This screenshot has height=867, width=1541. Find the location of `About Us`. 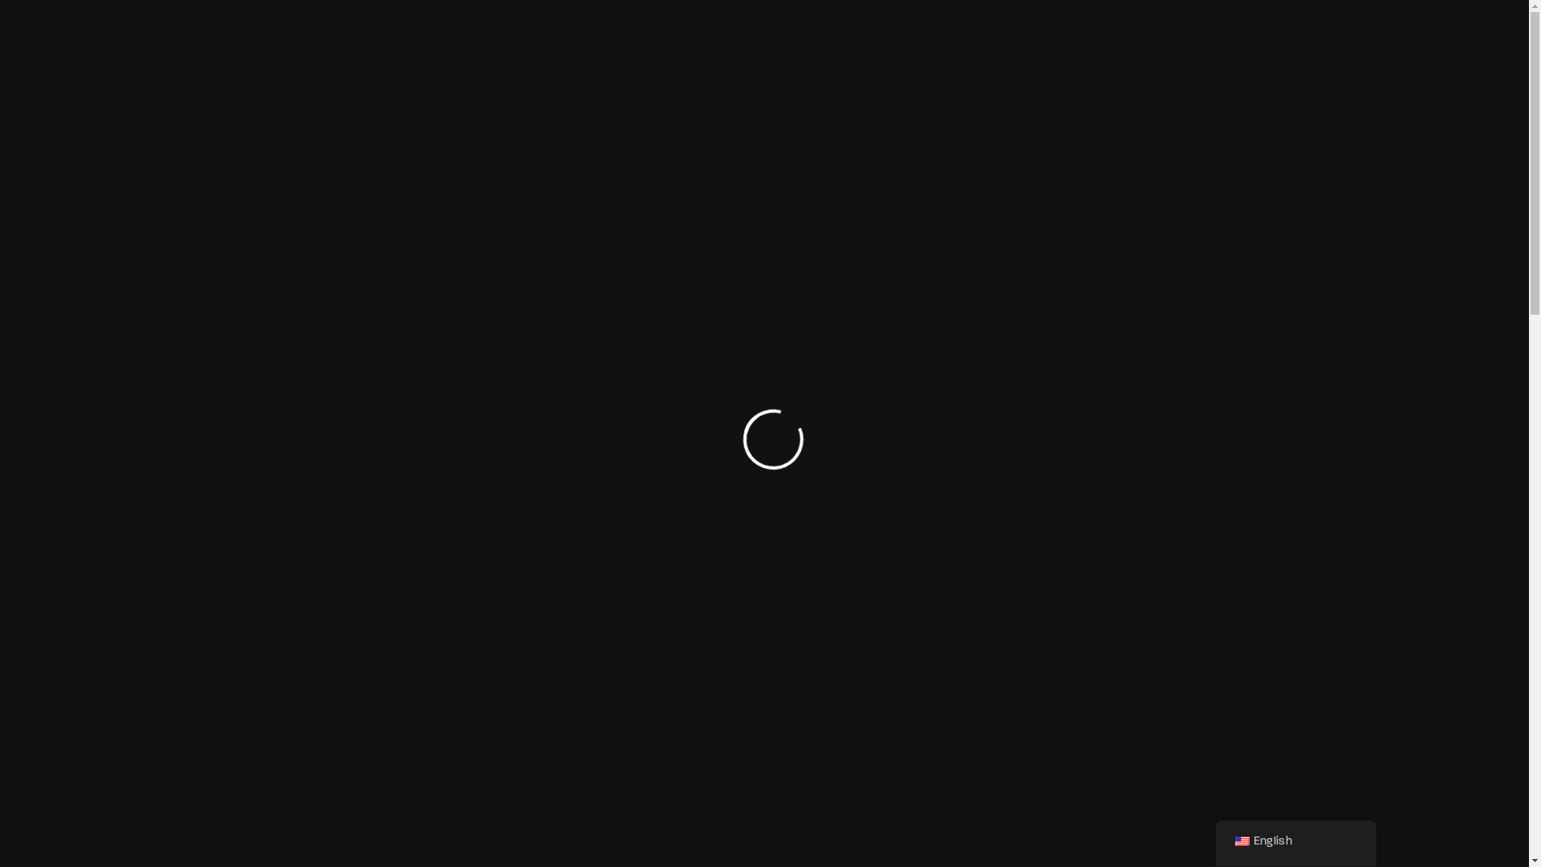

About Us is located at coordinates (795, 48).